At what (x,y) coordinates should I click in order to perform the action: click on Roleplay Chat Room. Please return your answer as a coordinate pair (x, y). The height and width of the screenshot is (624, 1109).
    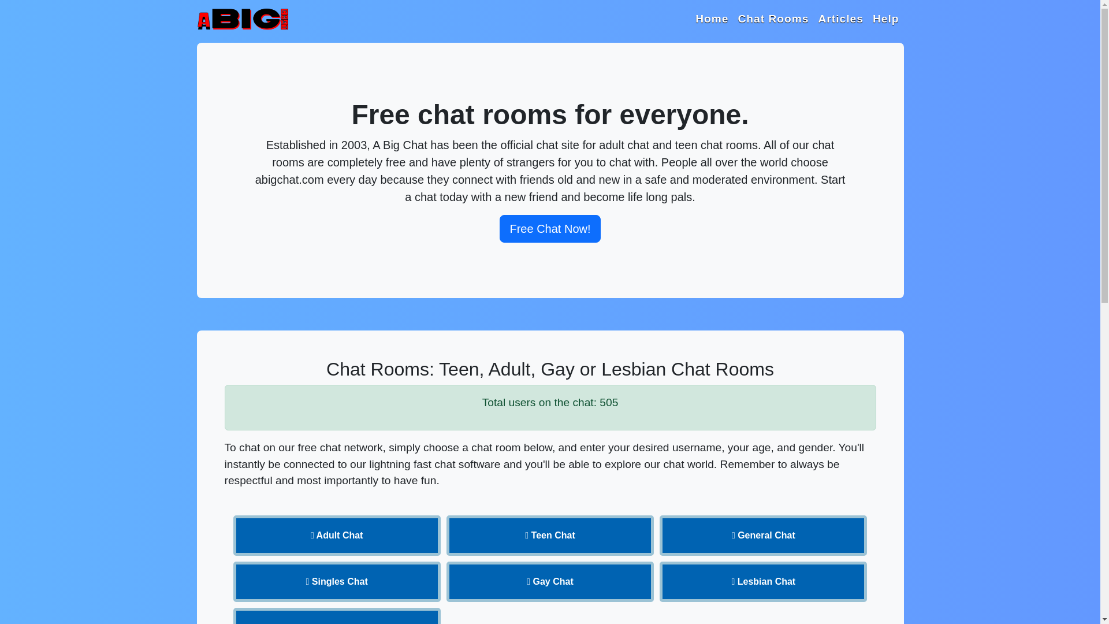
    Looking at the image, I should click on (336, 616).